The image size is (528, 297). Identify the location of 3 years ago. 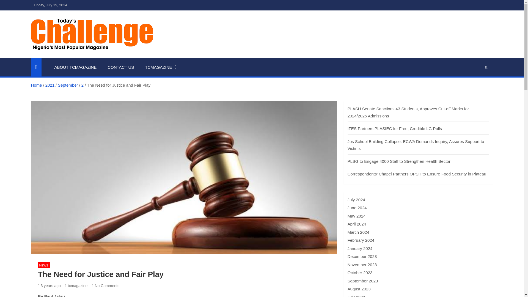
(49, 285).